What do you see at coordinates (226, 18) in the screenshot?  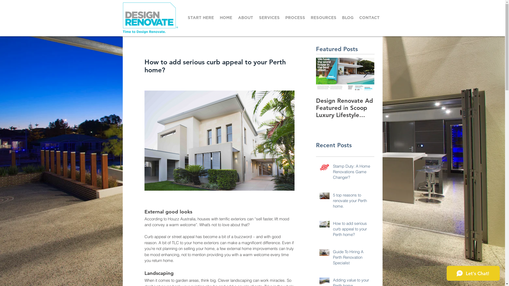 I see `HOME` at bounding box center [226, 18].